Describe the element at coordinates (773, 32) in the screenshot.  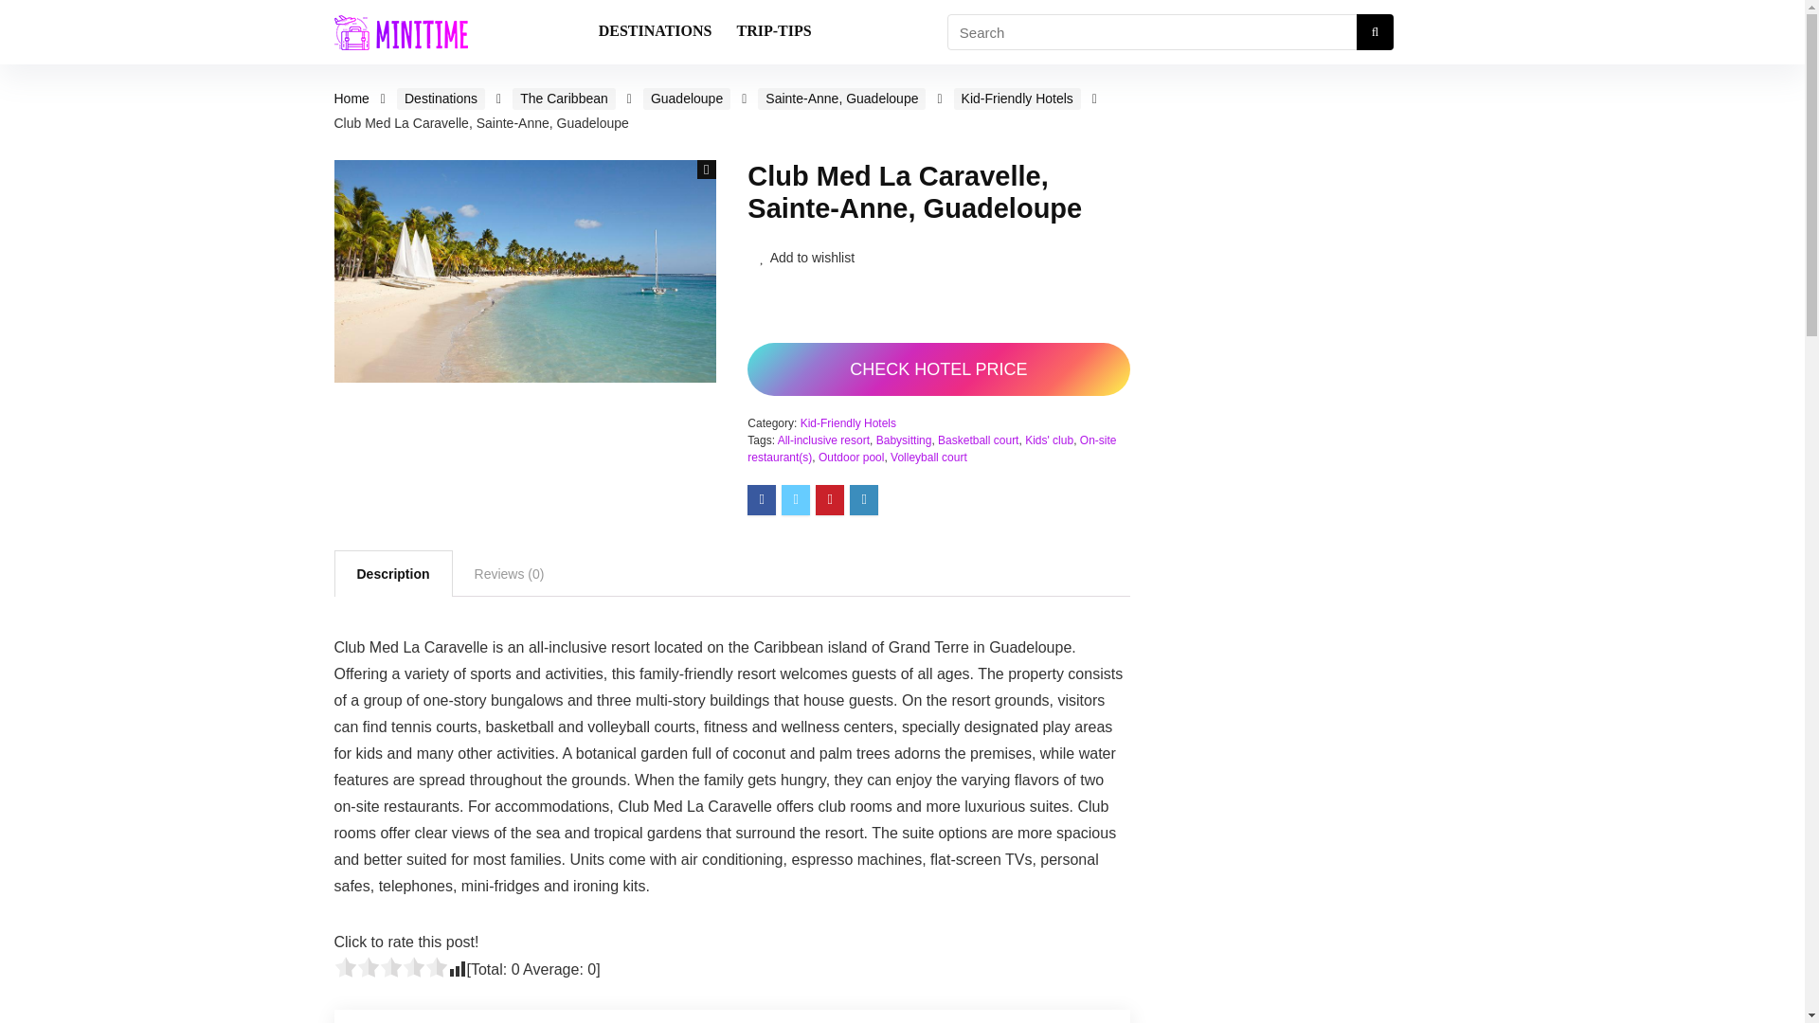
I see `TRIP-TIPS` at that location.